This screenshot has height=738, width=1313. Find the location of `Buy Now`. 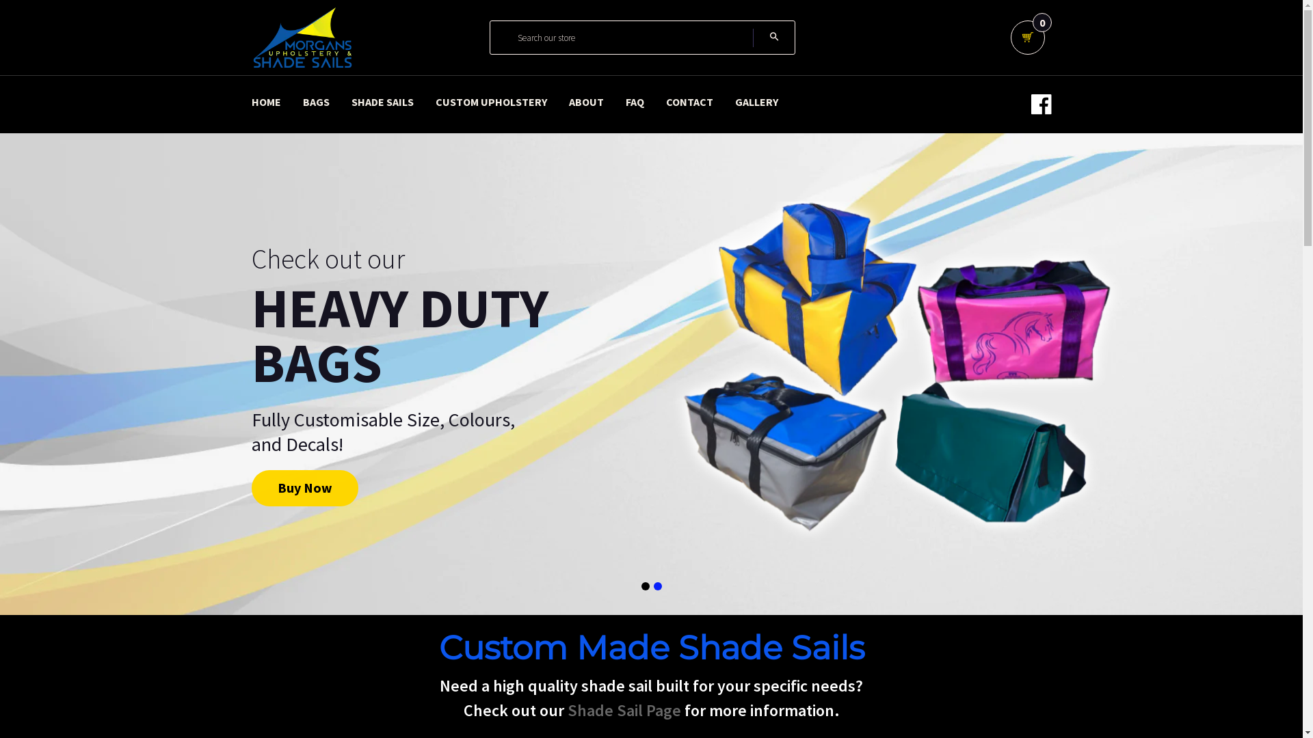

Buy Now is located at coordinates (305, 495).